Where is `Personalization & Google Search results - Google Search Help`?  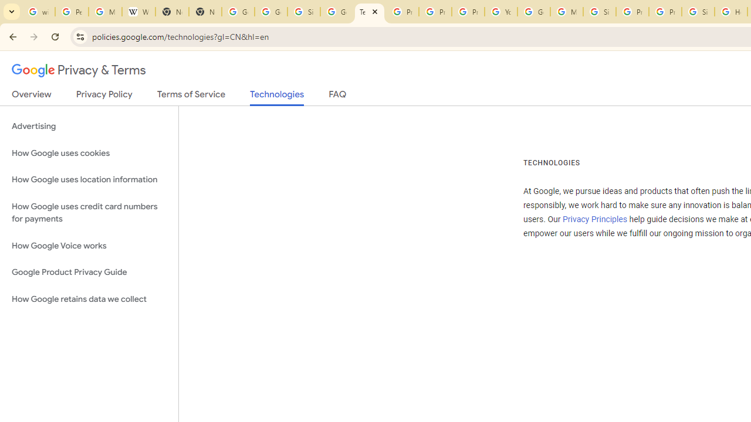 Personalization & Google Search results - Google Search Help is located at coordinates (72, 12).